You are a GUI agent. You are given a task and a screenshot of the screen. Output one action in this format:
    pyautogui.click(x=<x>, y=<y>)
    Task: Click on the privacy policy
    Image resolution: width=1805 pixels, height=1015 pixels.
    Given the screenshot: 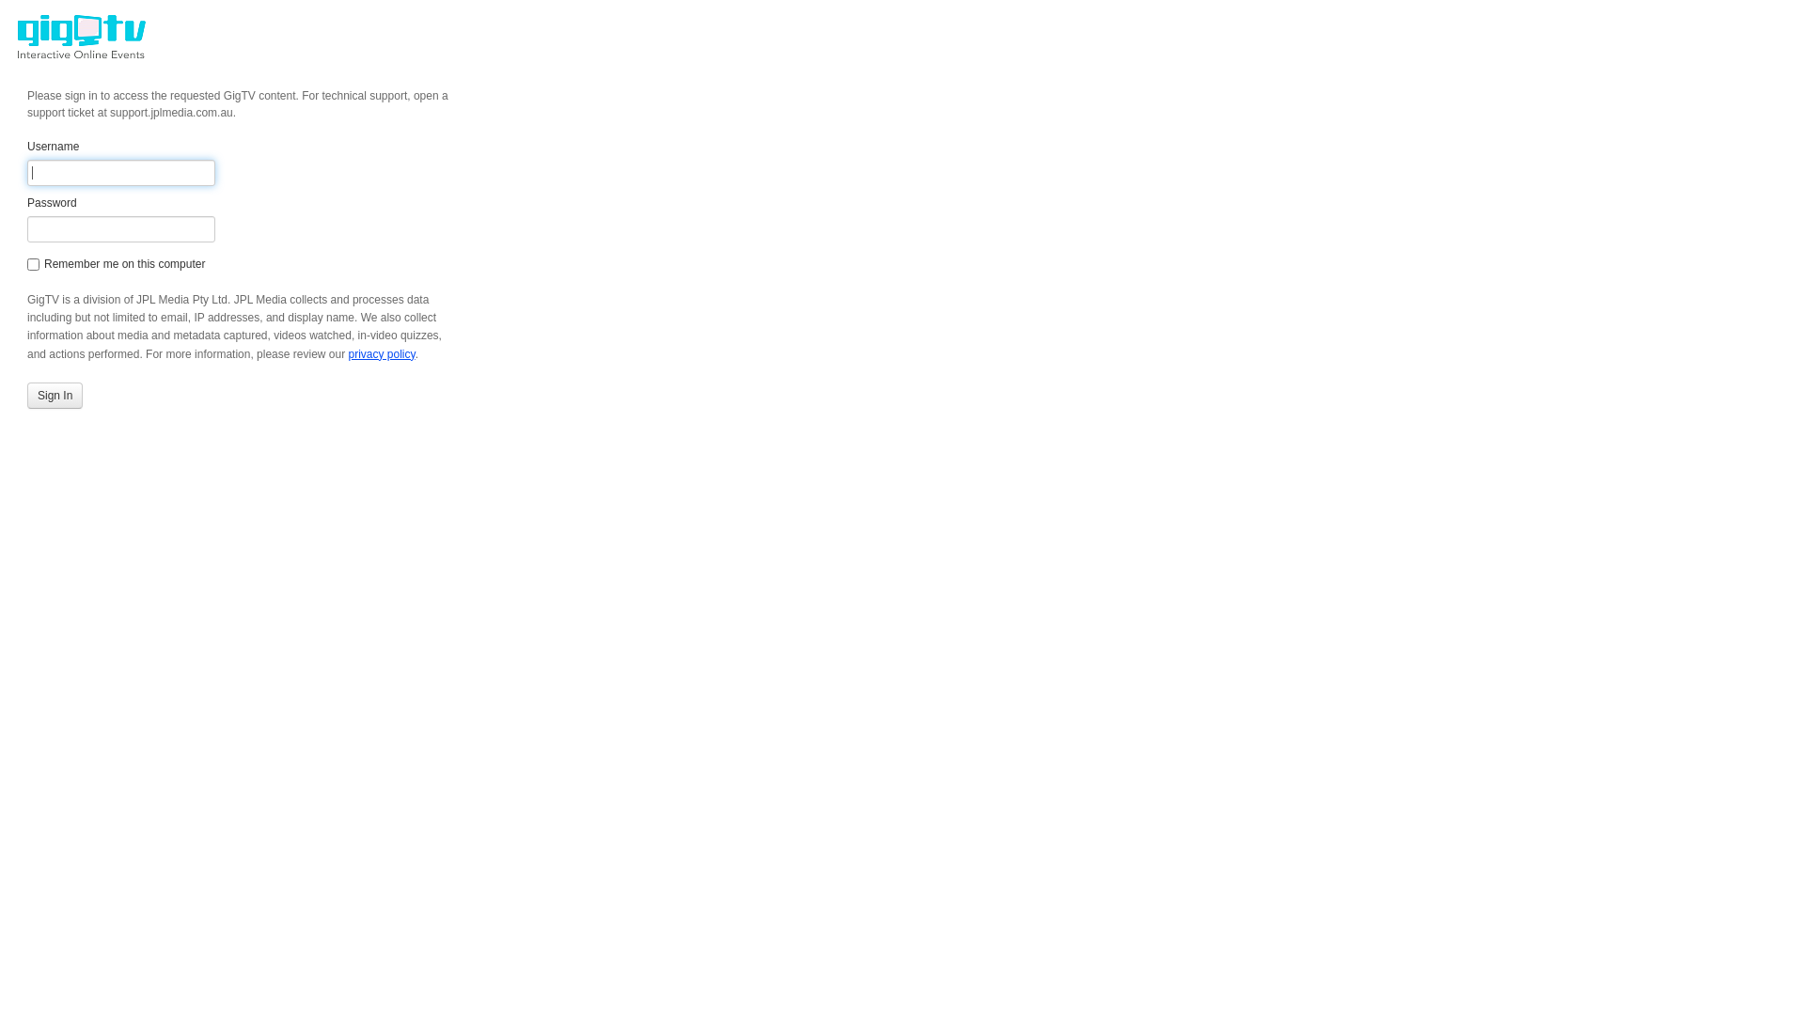 What is the action you would take?
    pyautogui.click(x=382, y=354)
    